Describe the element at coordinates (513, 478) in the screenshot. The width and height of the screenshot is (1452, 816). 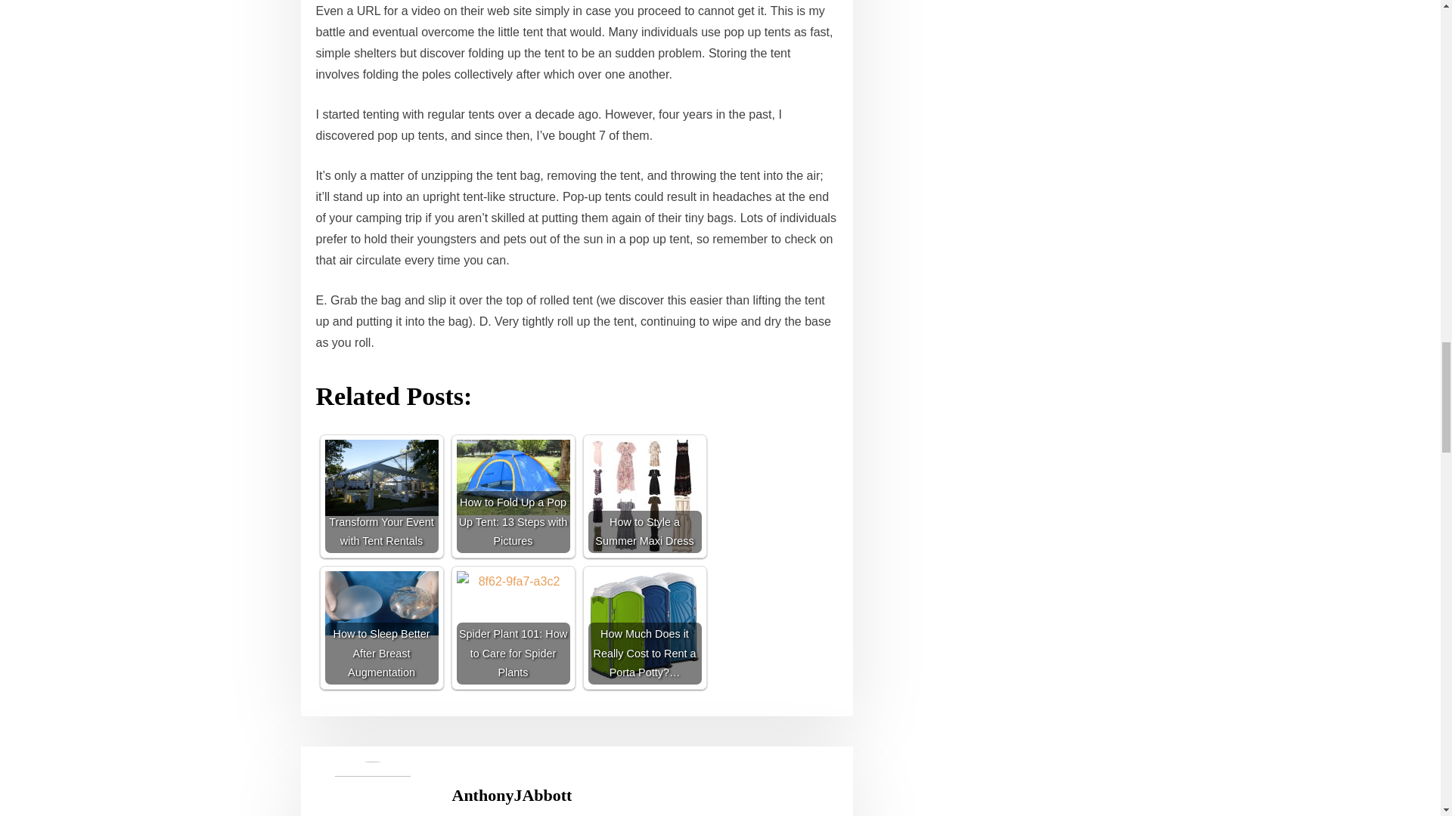
I see `How to Fold Up a Pop Up Tent: 13 Steps with Pictures` at that location.